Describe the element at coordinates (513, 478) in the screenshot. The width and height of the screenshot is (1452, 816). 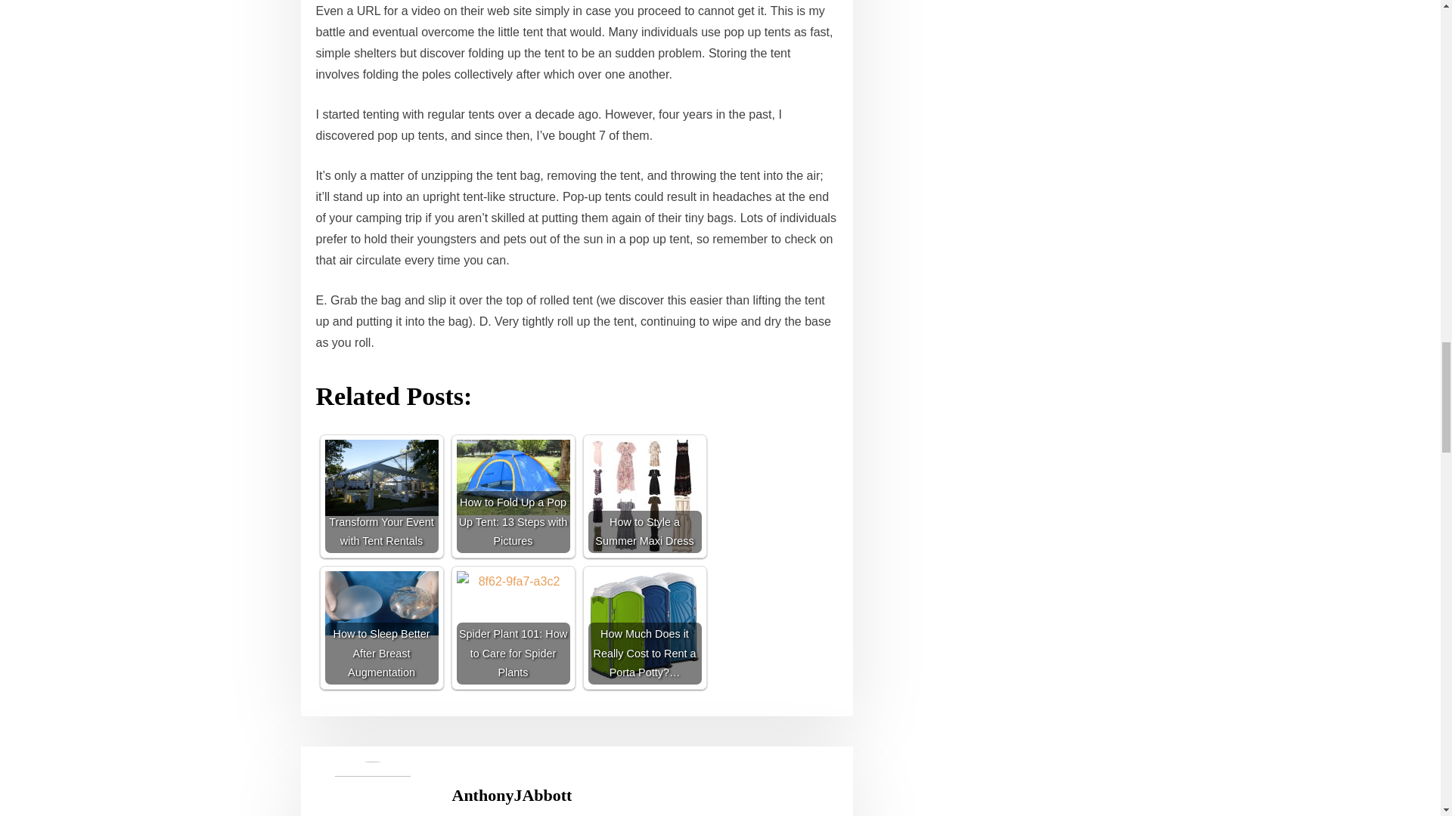
I see `How to Fold Up a Pop Up Tent: 13 Steps with Pictures` at that location.